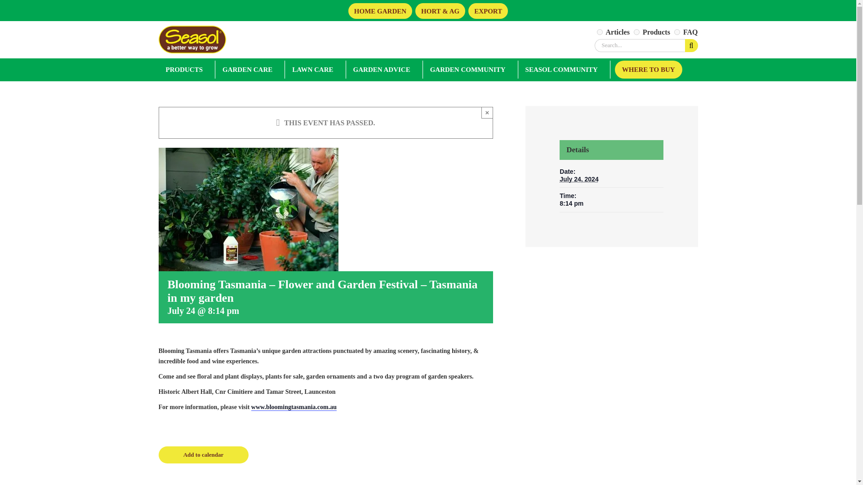  I want to click on PRODUCTS, so click(185, 69).